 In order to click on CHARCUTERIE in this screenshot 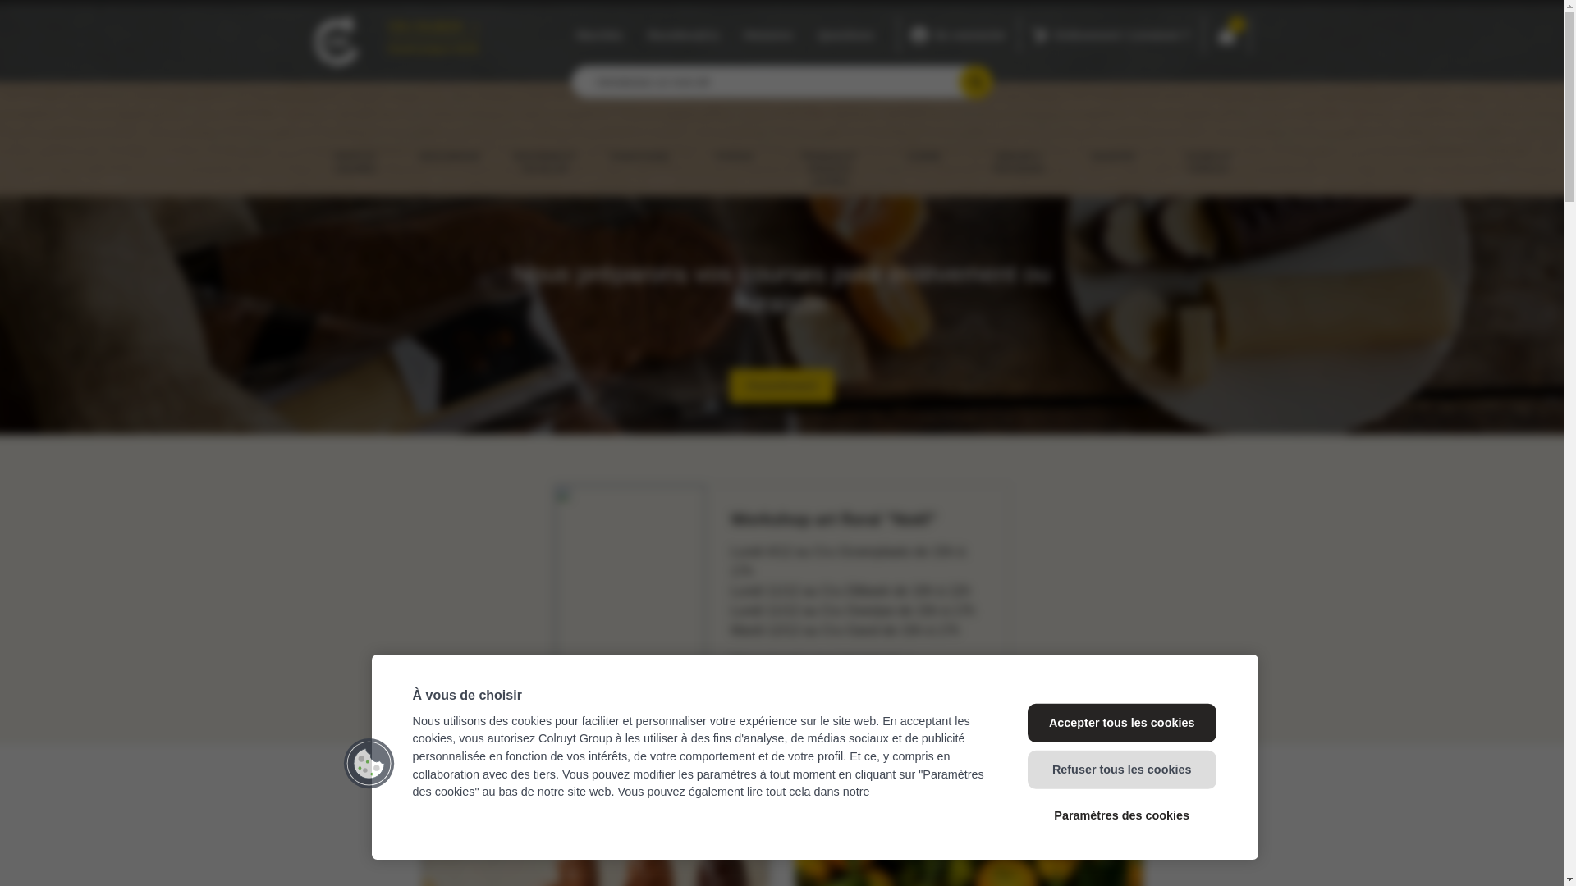, I will do `click(640, 139)`.